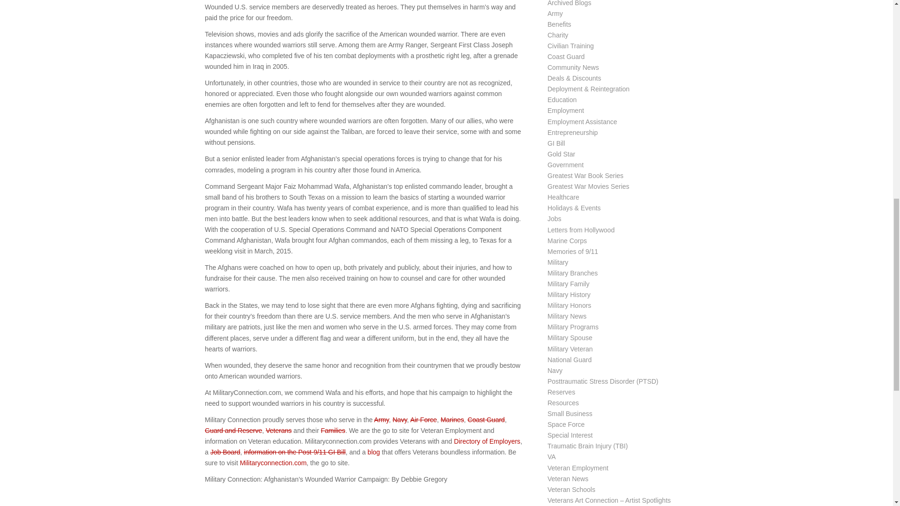  Describe the element at coordinates (278, 430) in the screenshot. I see `Veterans` at that location.